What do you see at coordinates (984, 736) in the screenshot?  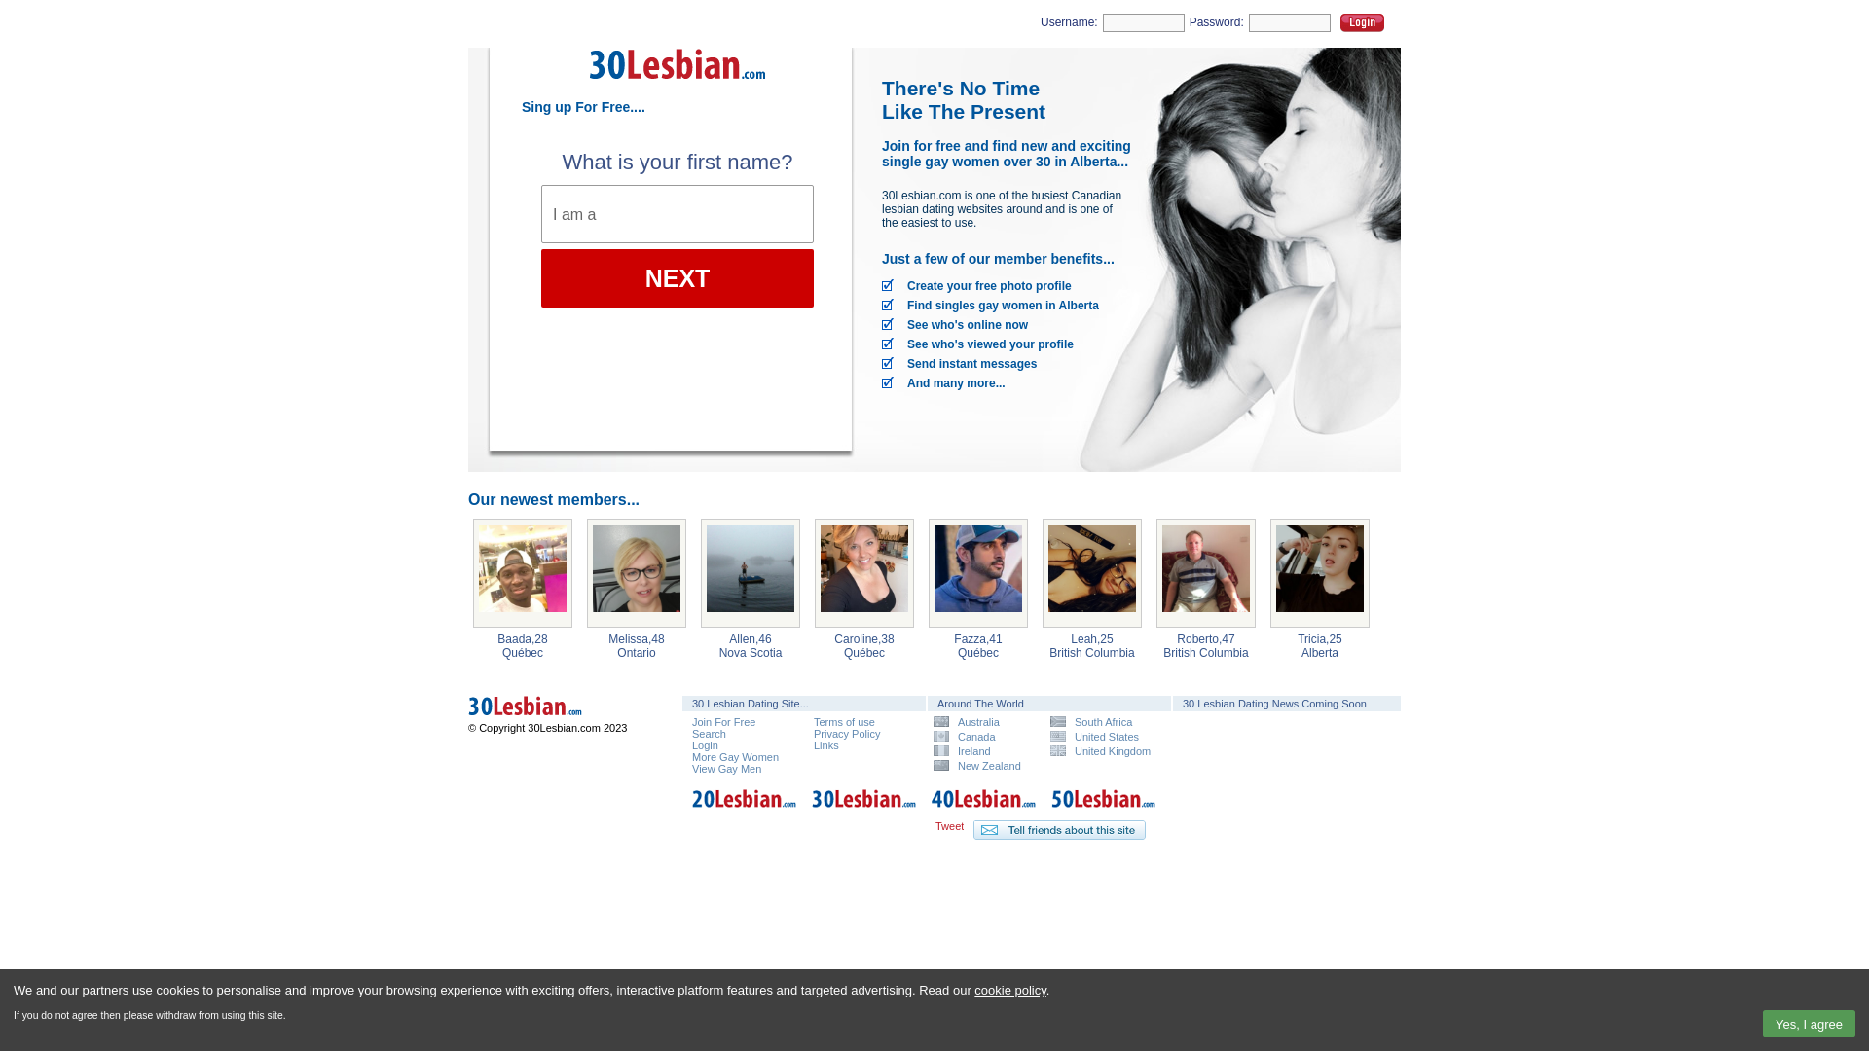 I see `Canada` at bounding box center [984, 736].